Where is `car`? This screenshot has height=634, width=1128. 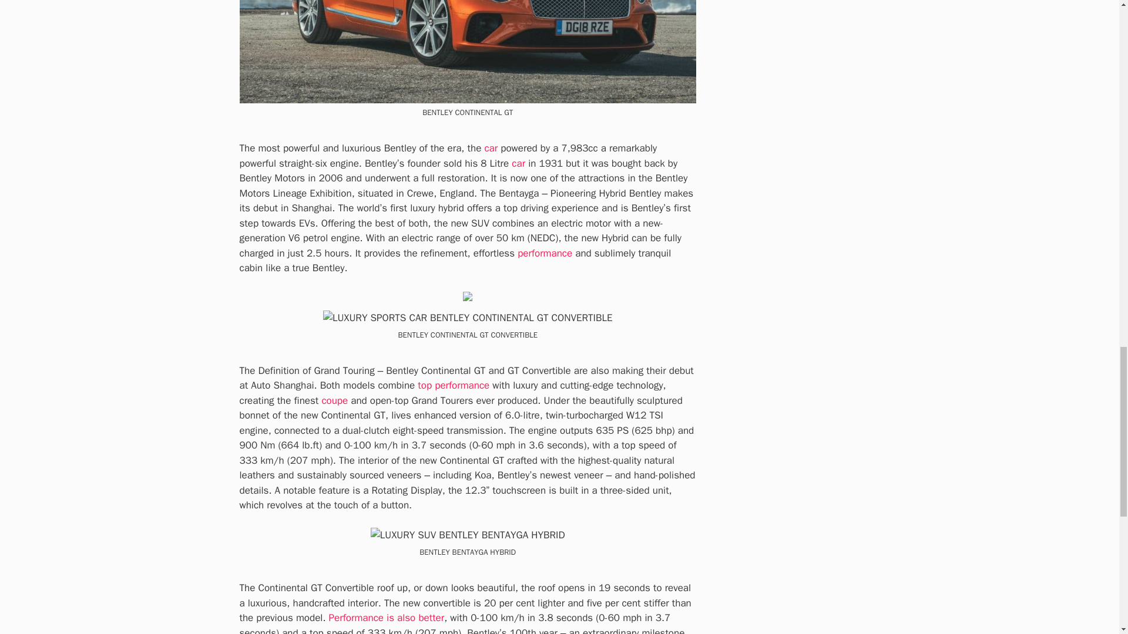 car is located at coordinates (518, 163).